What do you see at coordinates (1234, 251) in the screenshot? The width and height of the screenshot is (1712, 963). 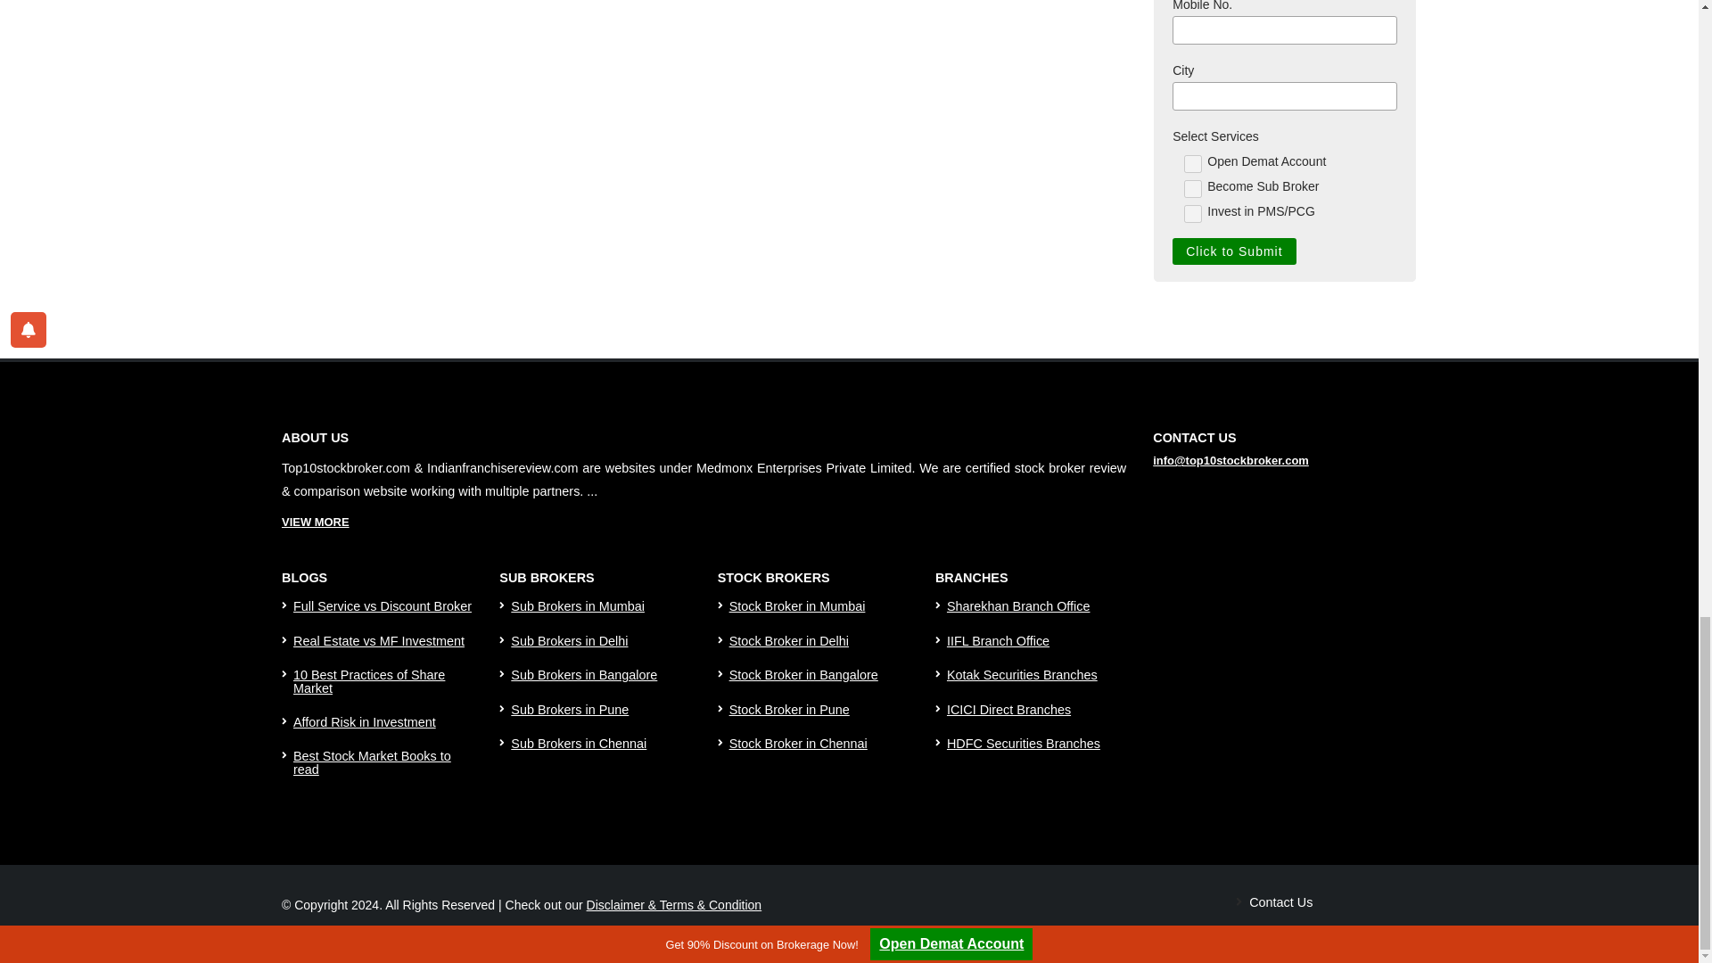 I see `Click to Submit` at bounding box center [1234, 251].